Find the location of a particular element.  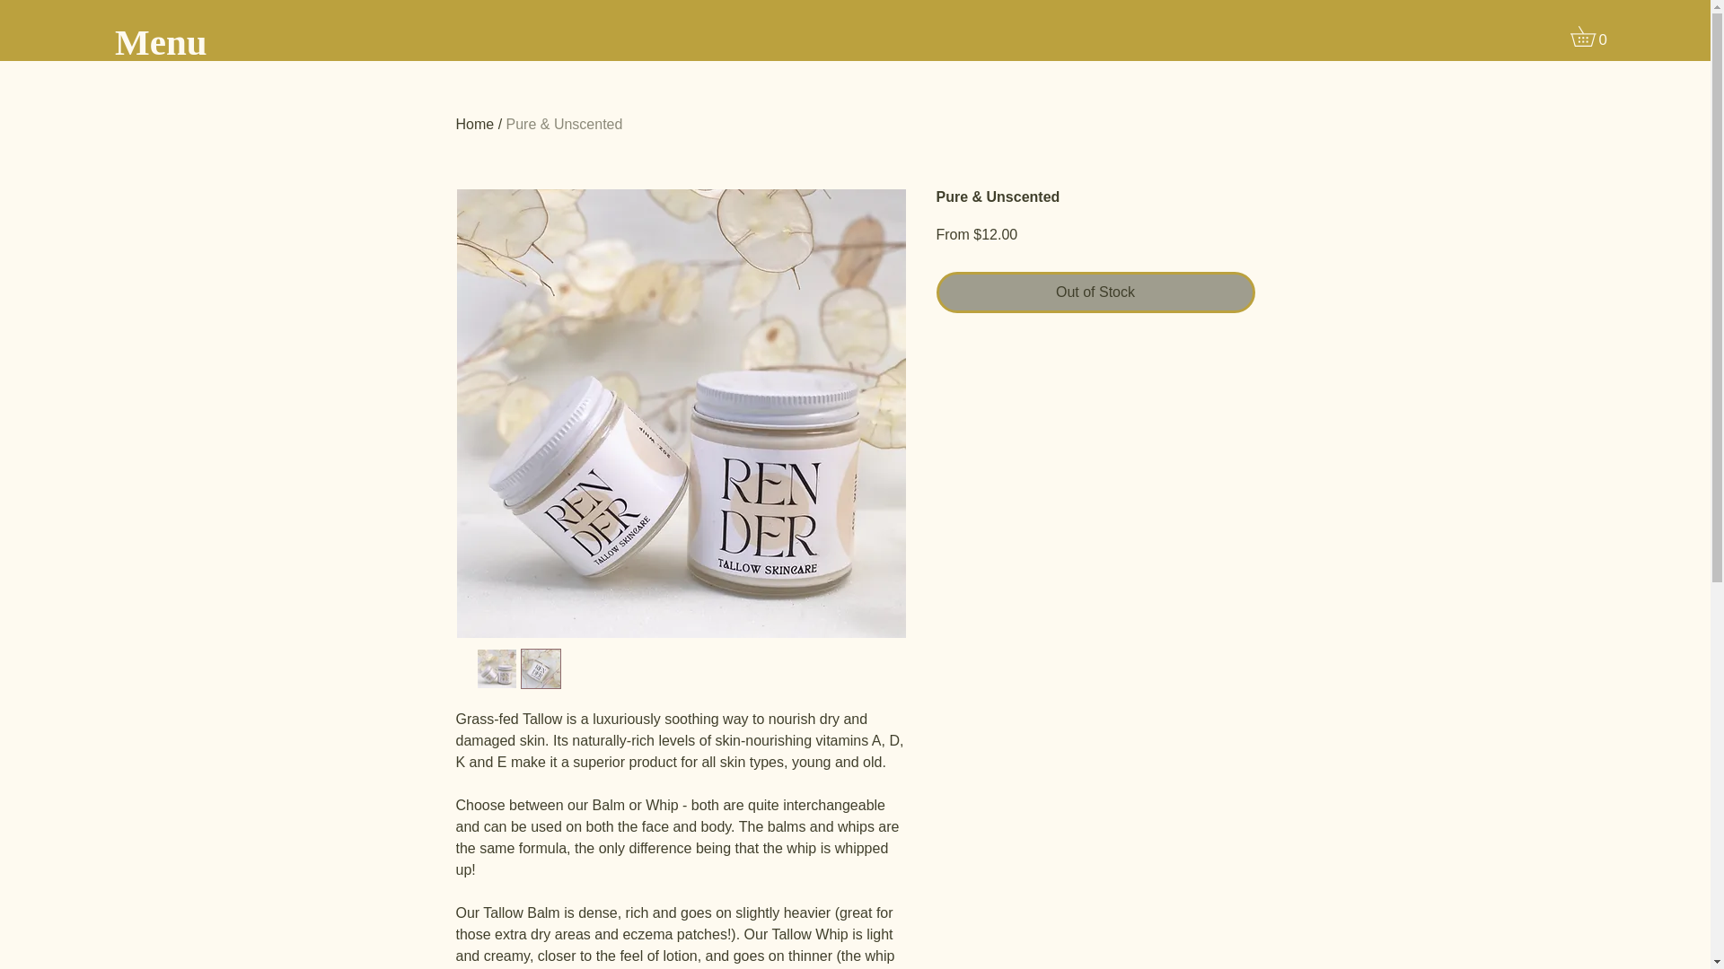

0 is located at coordinates (1593, 36).